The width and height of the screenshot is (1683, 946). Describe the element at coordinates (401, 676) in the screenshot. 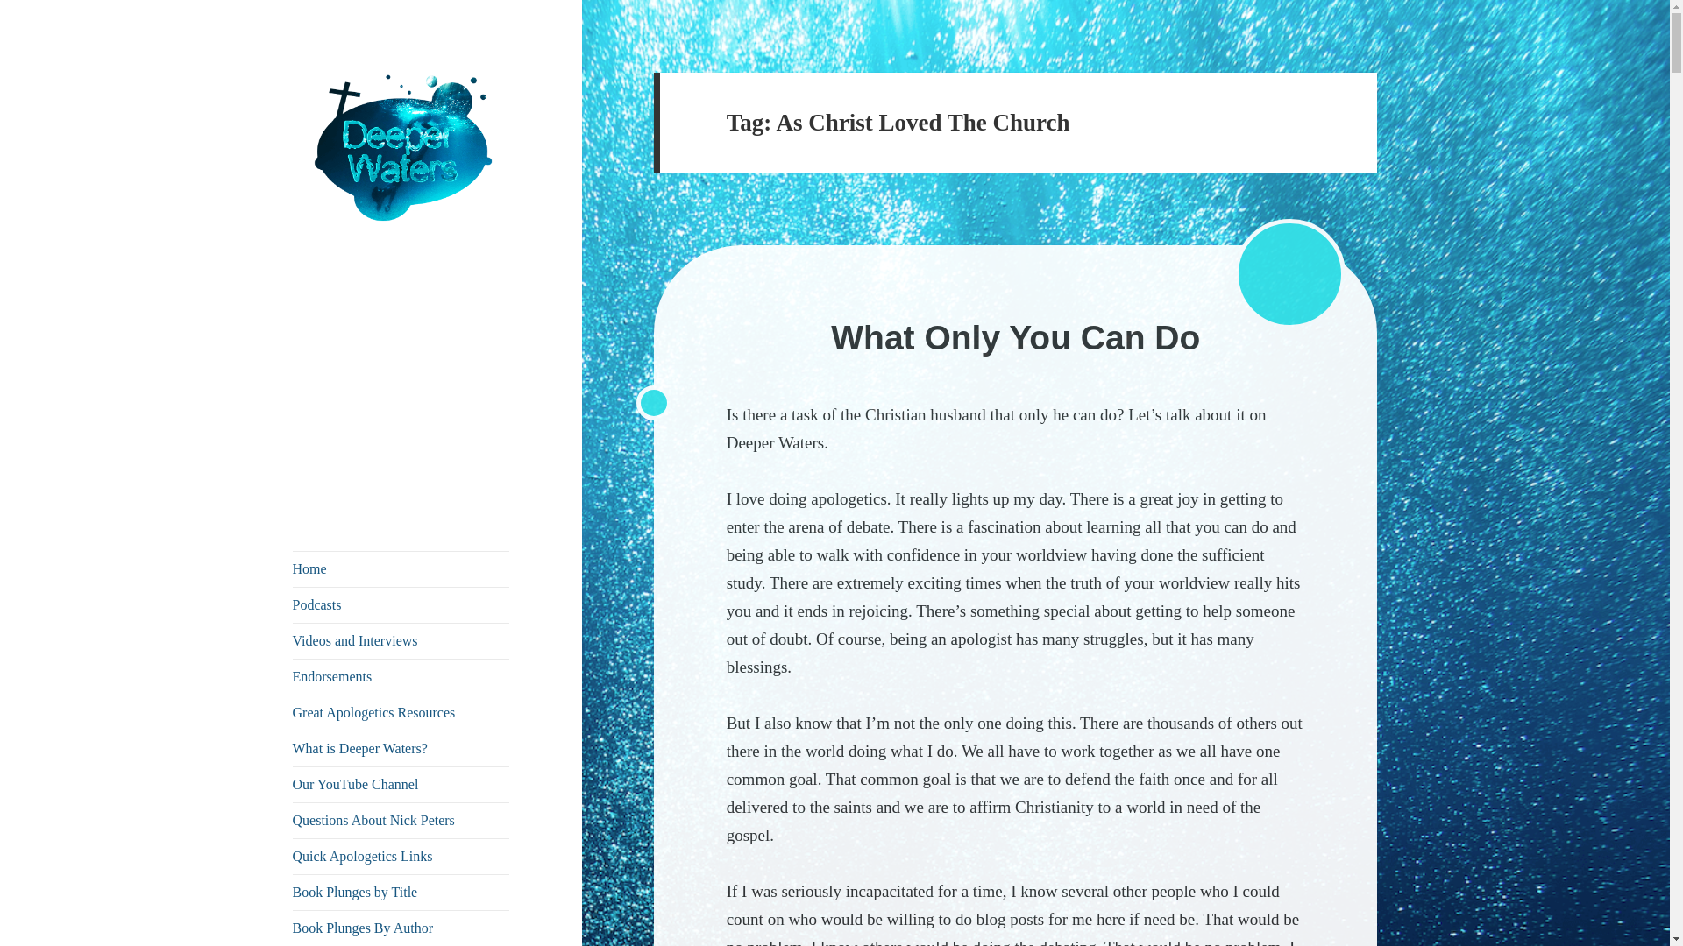

I see `Endorsements` at that location.